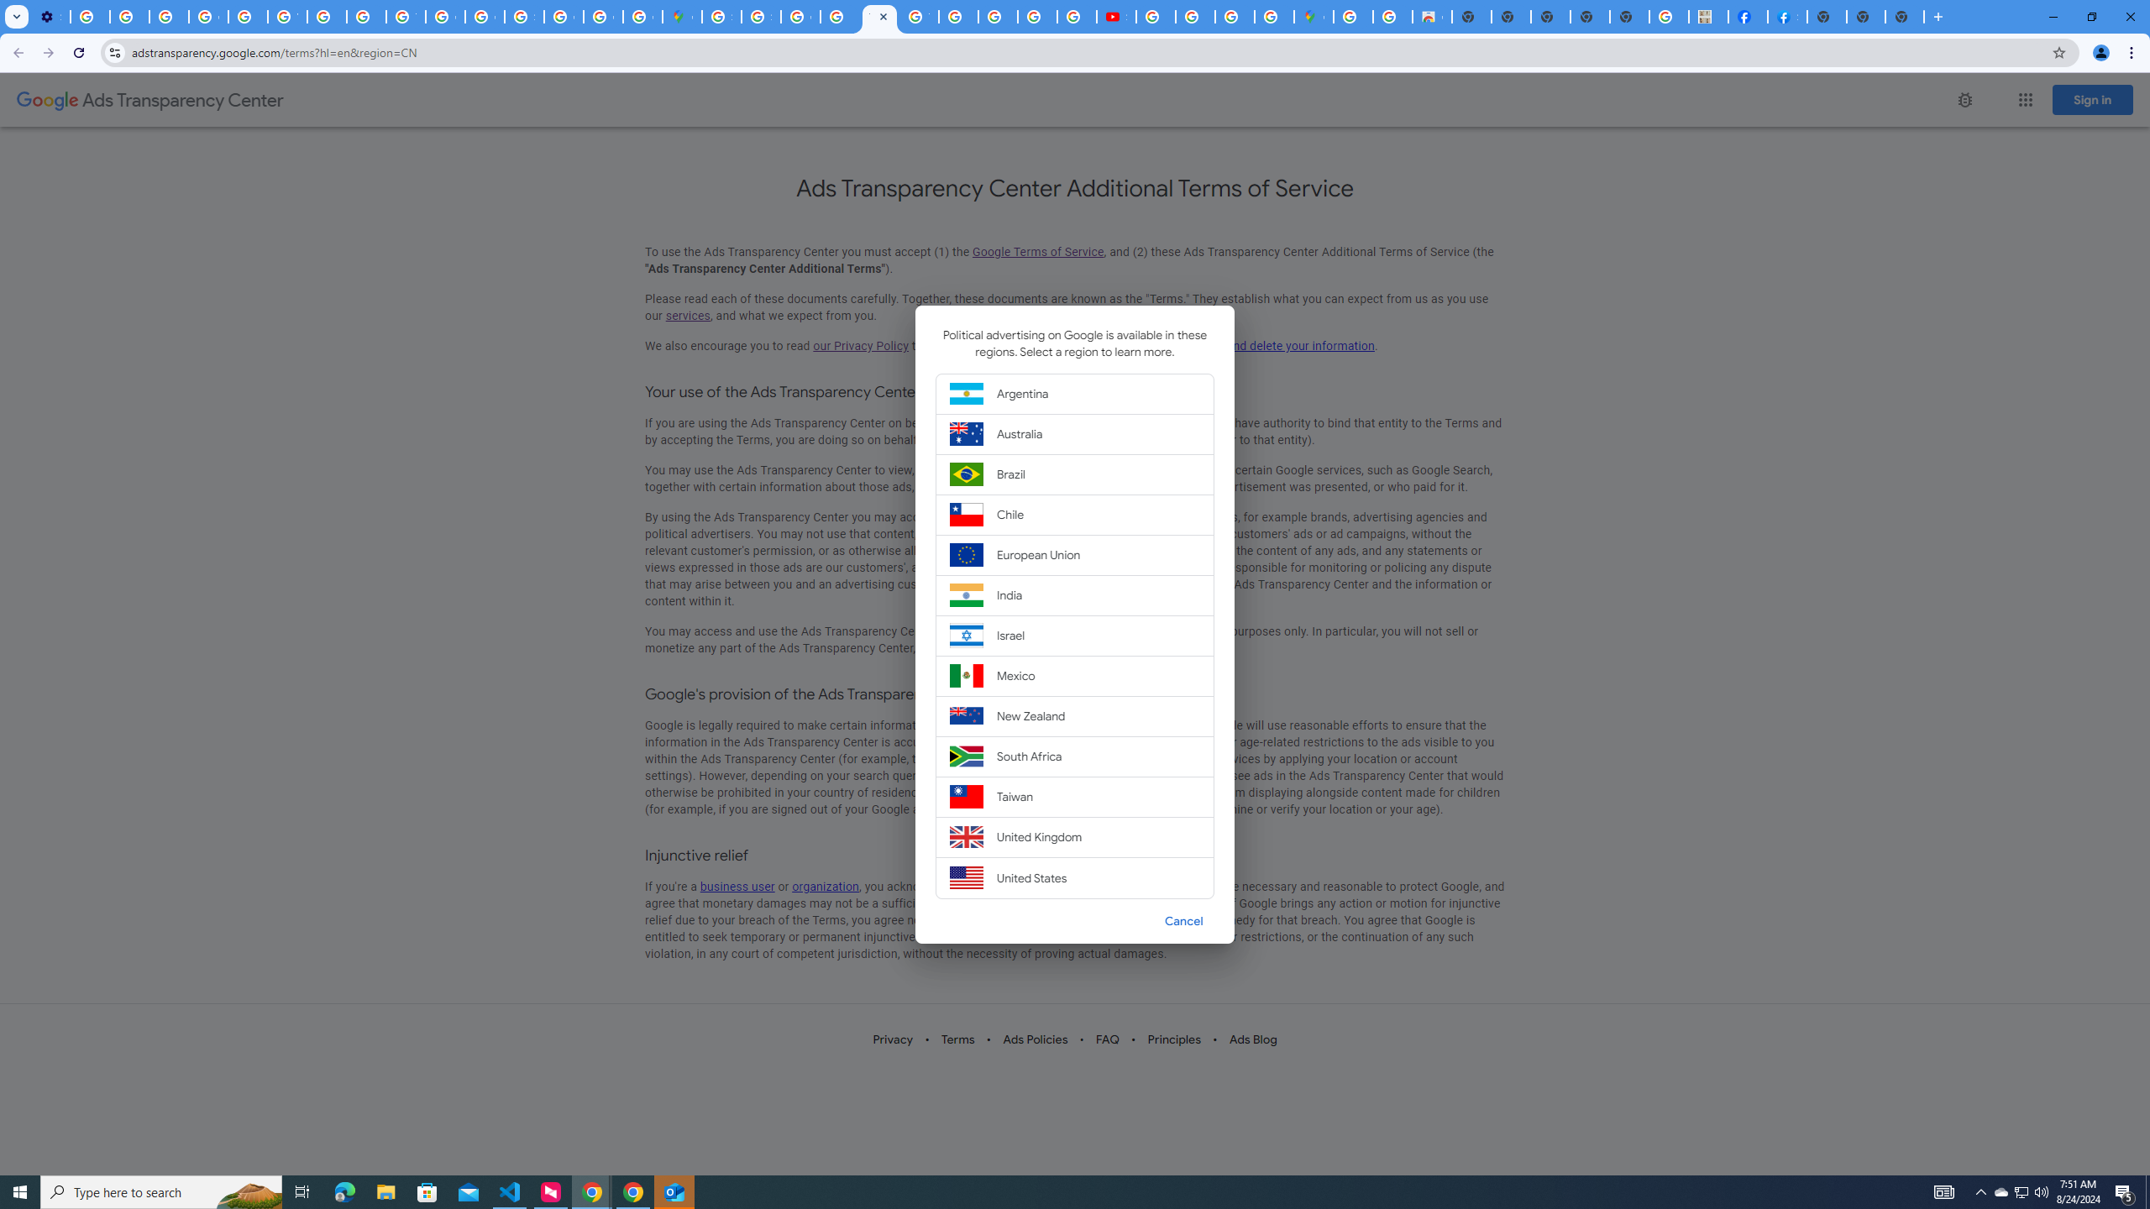 This screenshot has height=1209, width=2150. What do you see at coordinates (1787, 17) in the screenshot?
I see `Sign Up for Facebook` at bounding box center [1787, 17].